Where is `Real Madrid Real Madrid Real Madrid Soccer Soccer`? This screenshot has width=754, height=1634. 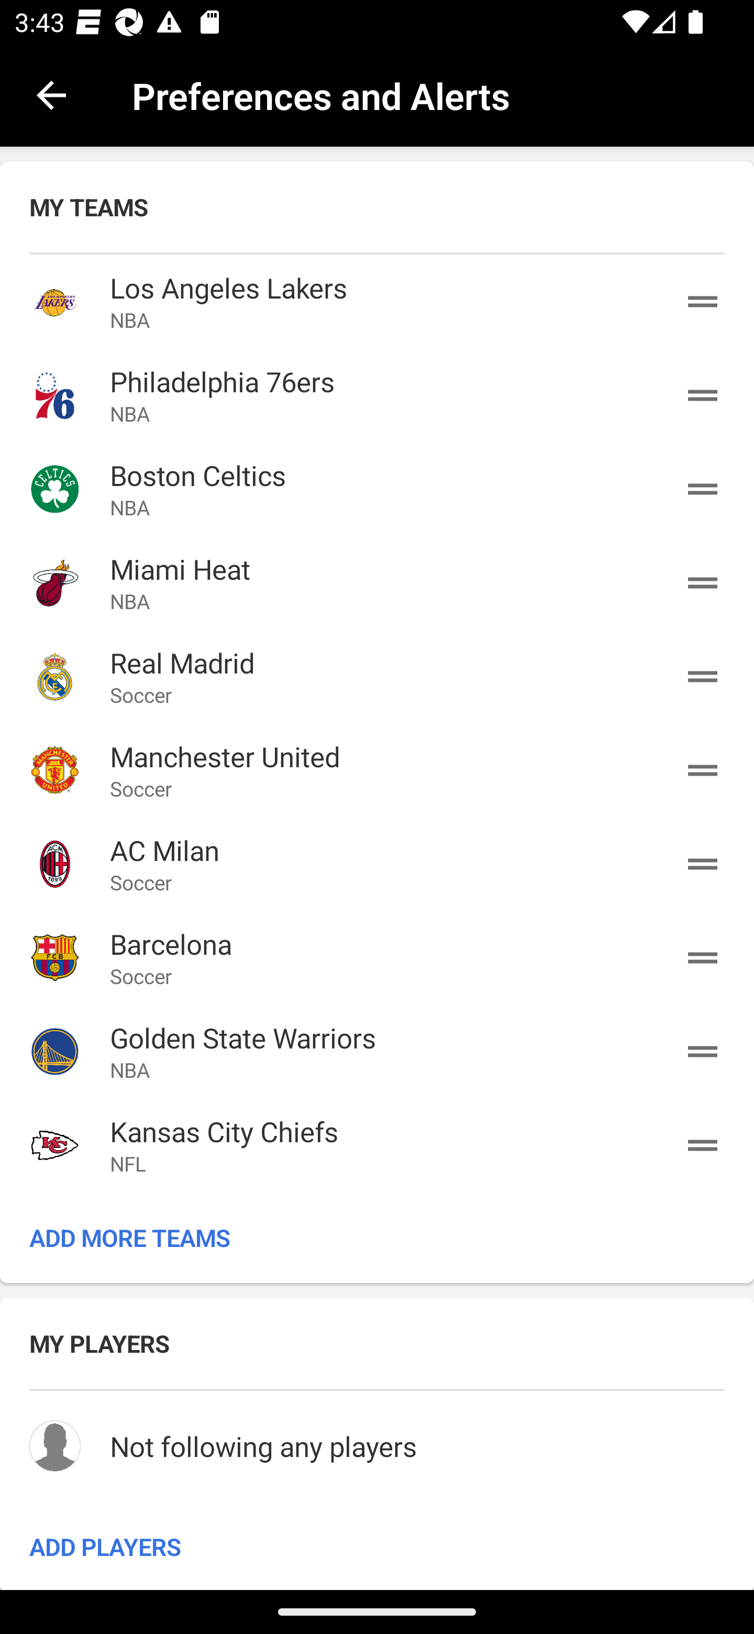
Real Madrid Real Madrid Real Madrid Soccer Soccer is located at coordinates (377, 677).